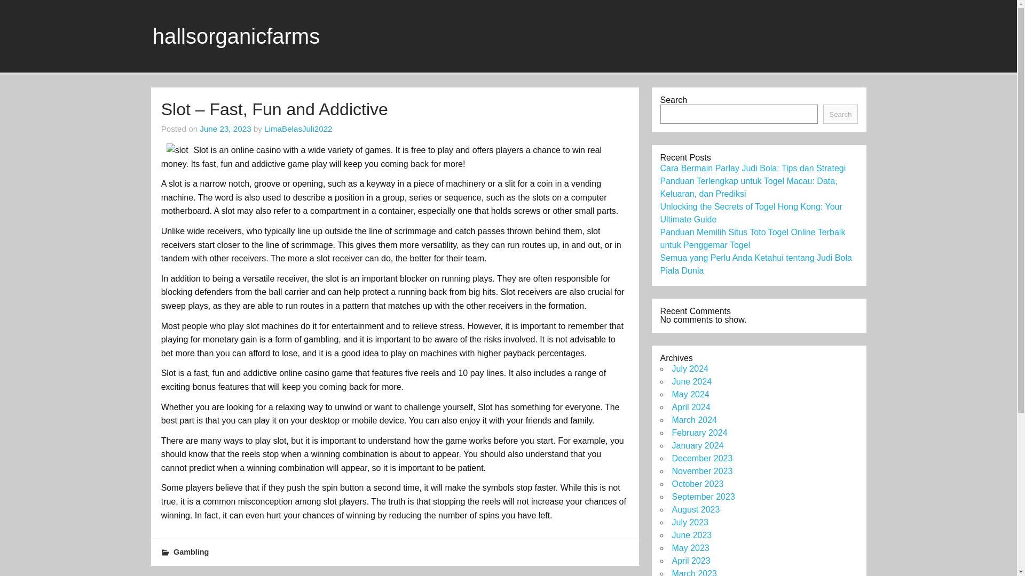 This screenshot has height=576, width=1025. What do you see at coordinates (225, 129) in the screenshot?
I see `3:25 pm` at bounding box center [225, 129].